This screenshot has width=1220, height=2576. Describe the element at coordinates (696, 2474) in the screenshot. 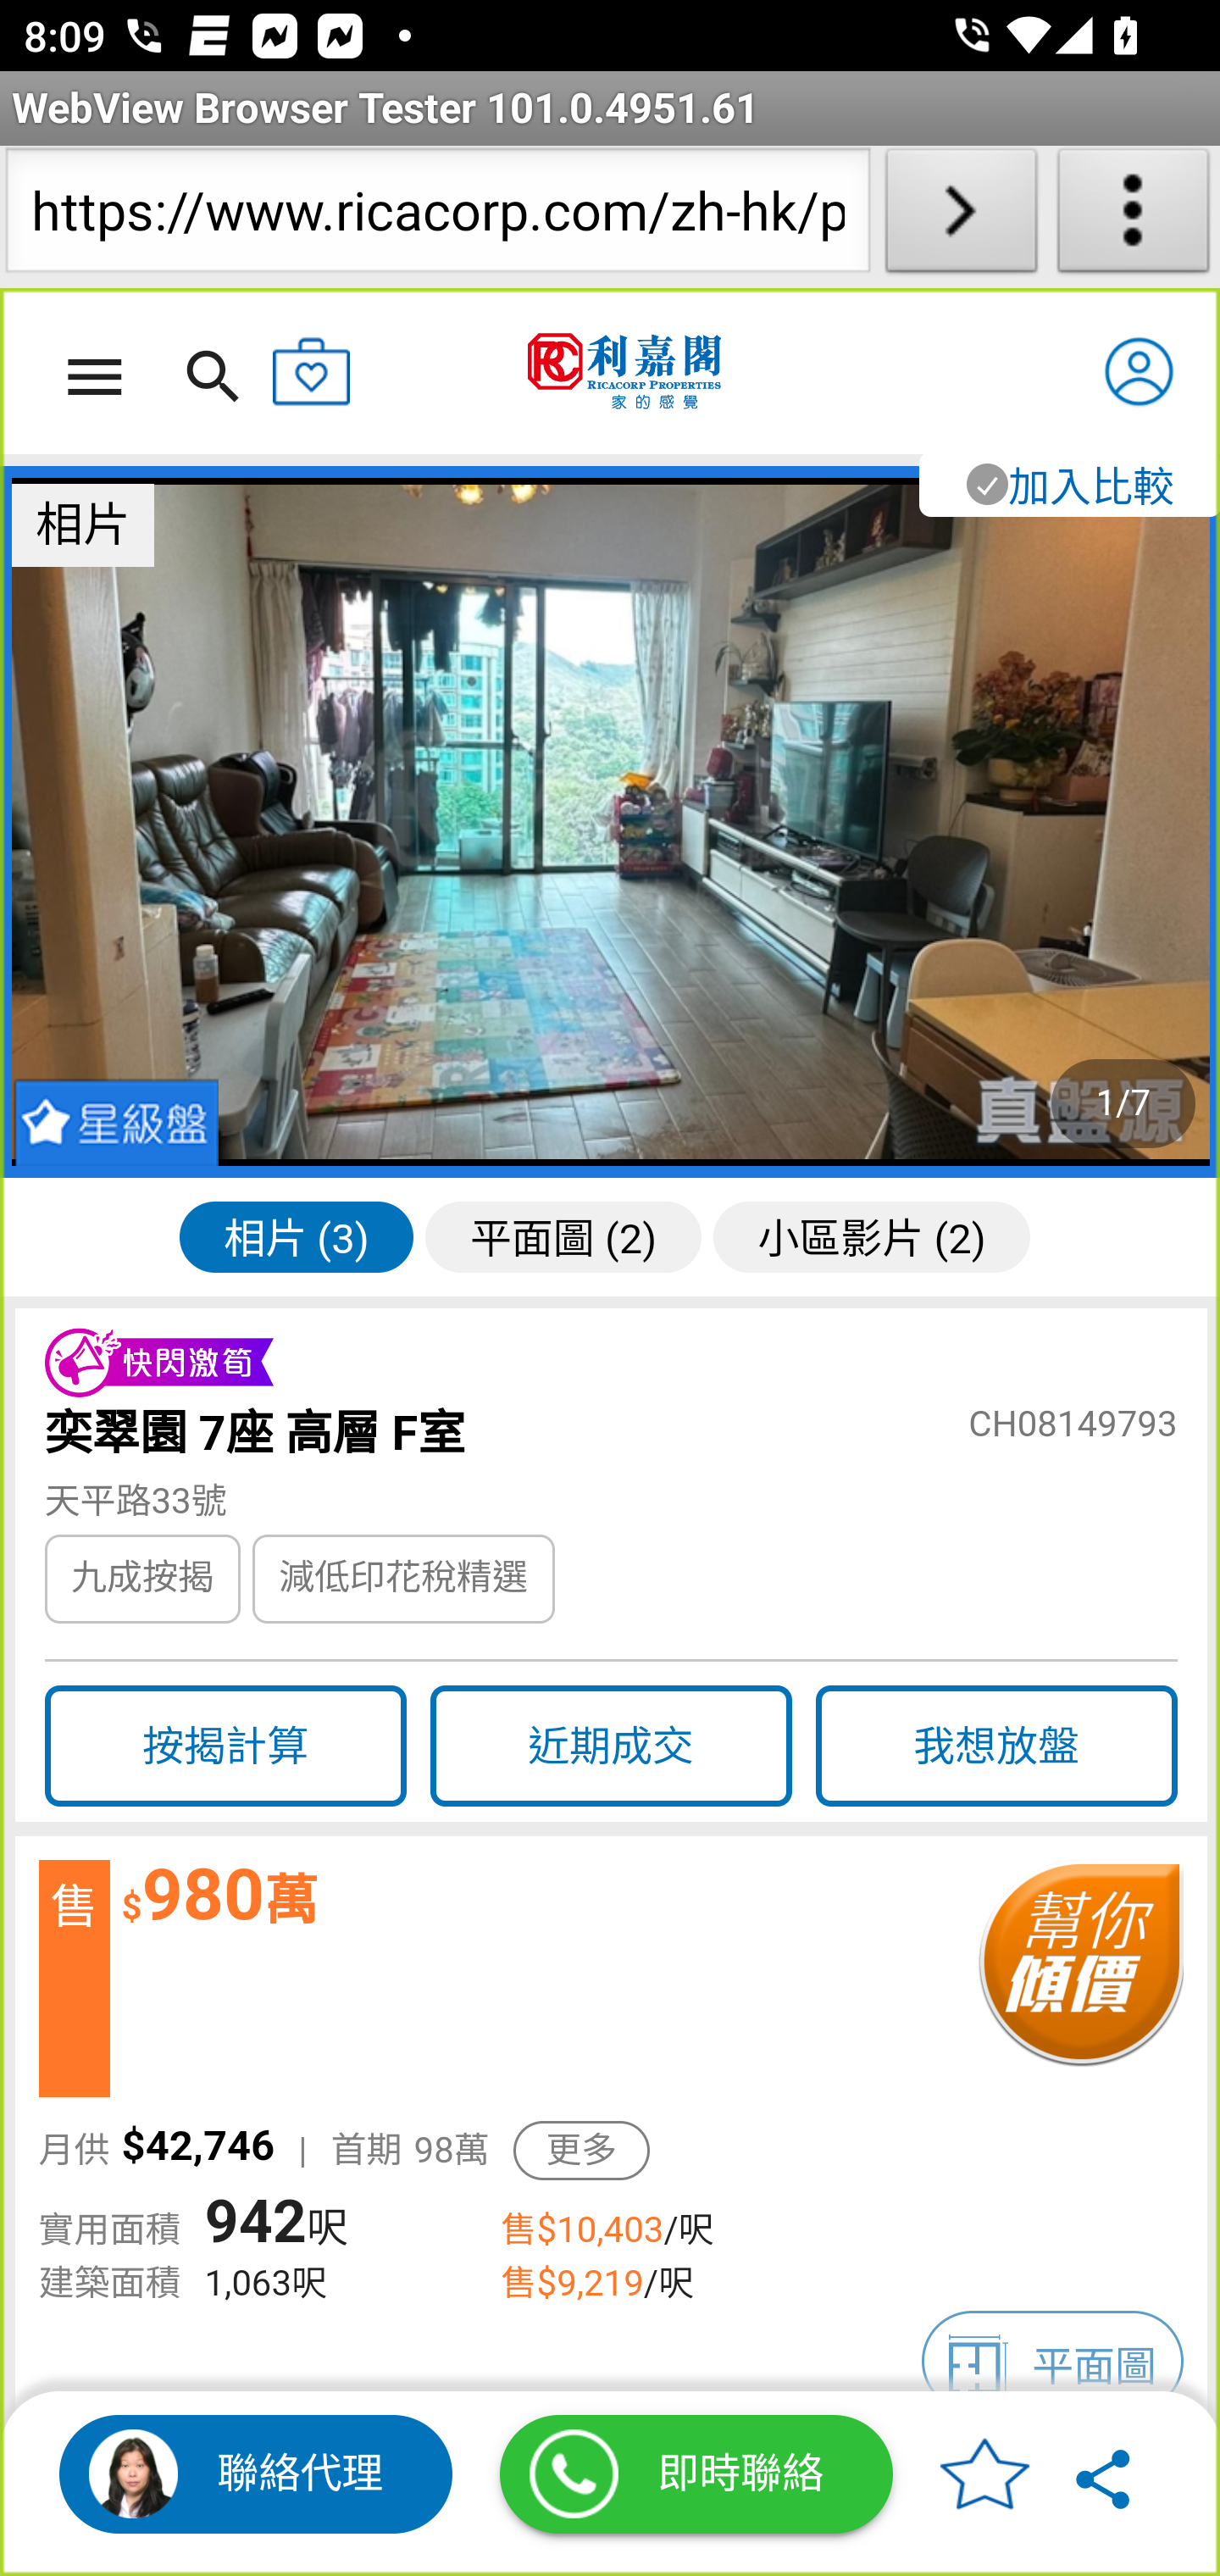

I see `whatsapp 即時聯絡` at that location.